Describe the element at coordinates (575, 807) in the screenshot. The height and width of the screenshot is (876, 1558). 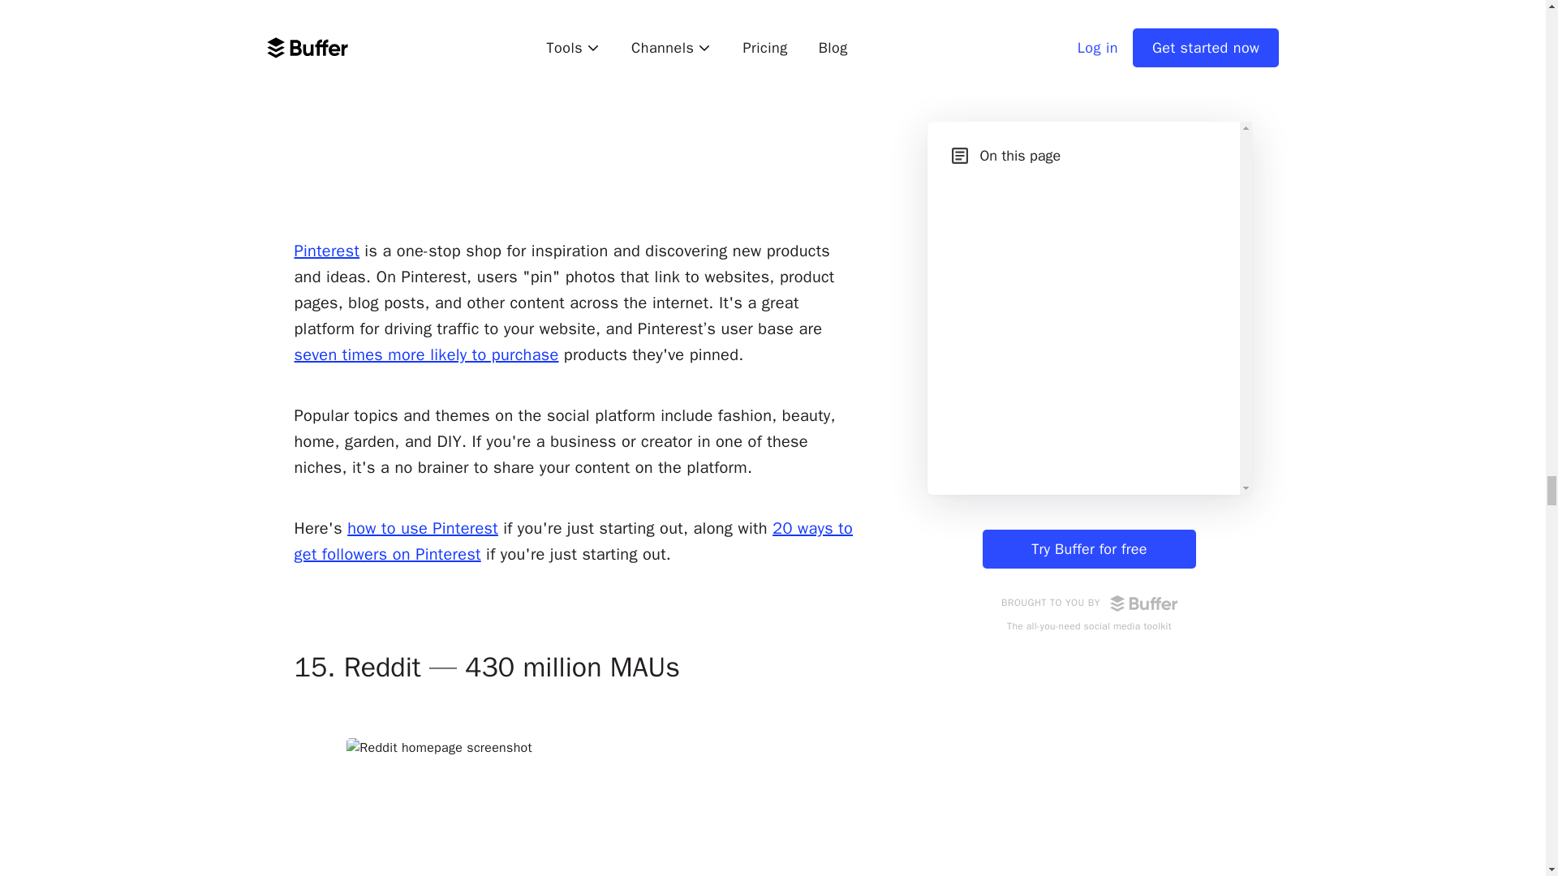
I see `Reddit homepage screenshot` at that location.